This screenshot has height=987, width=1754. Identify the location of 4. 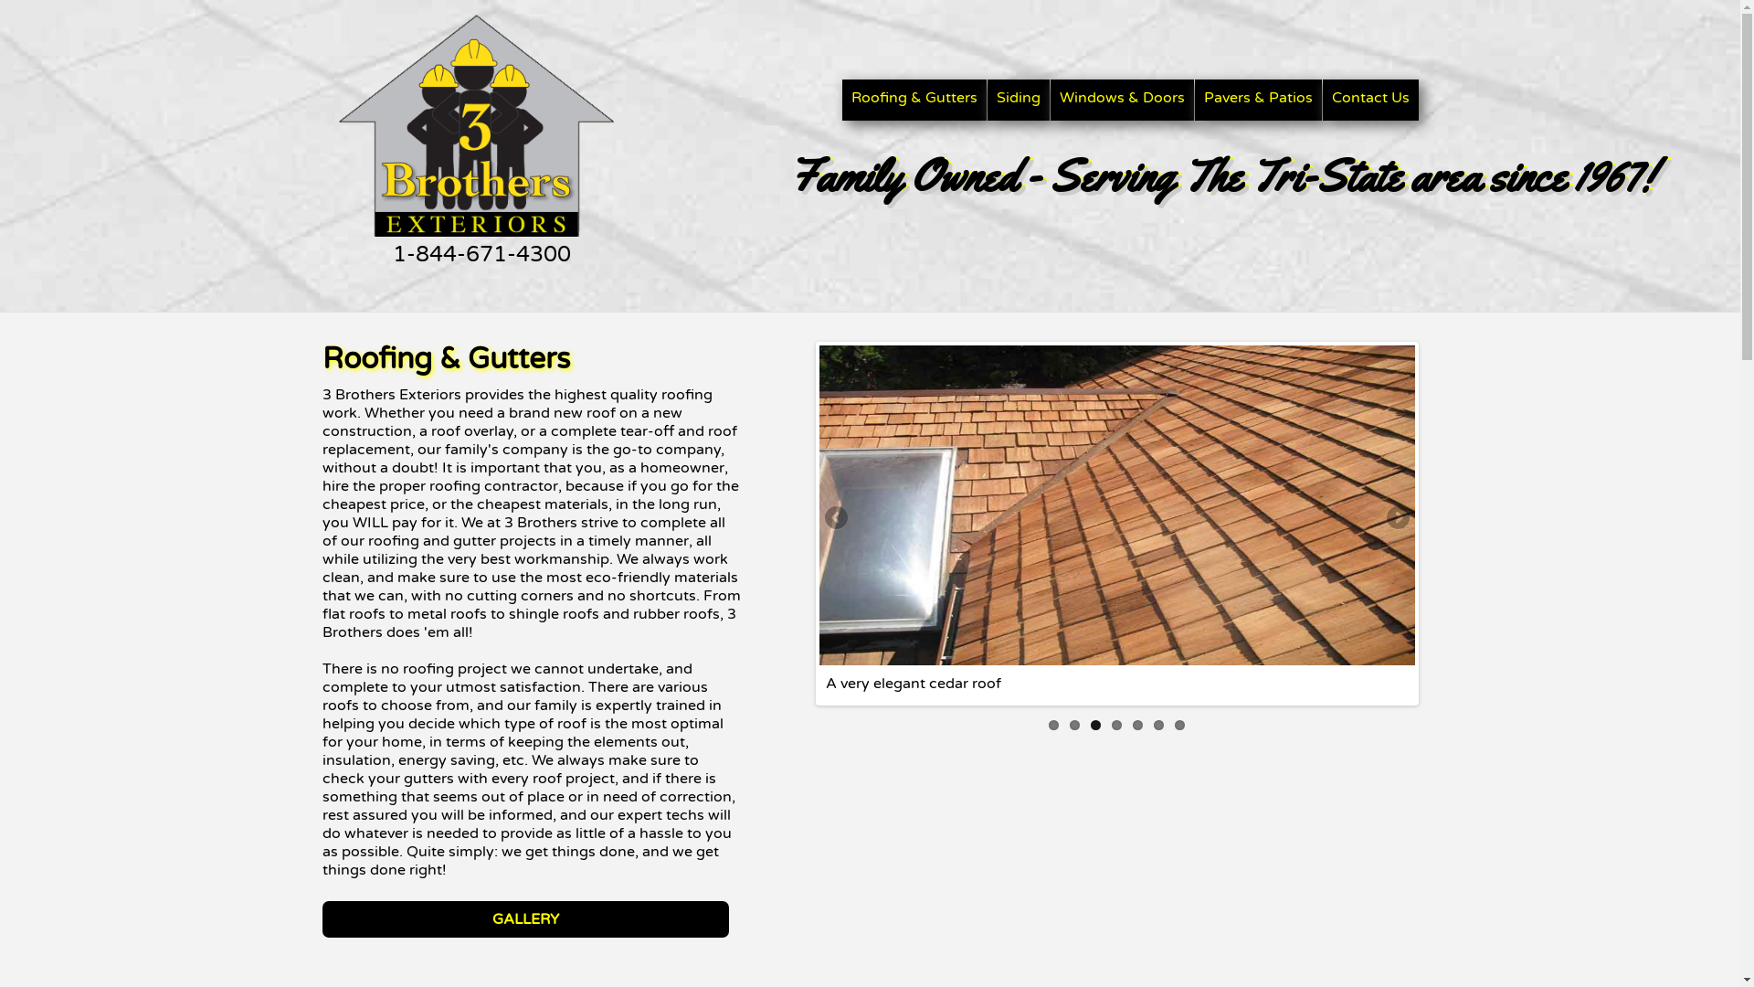
(1116, 726).